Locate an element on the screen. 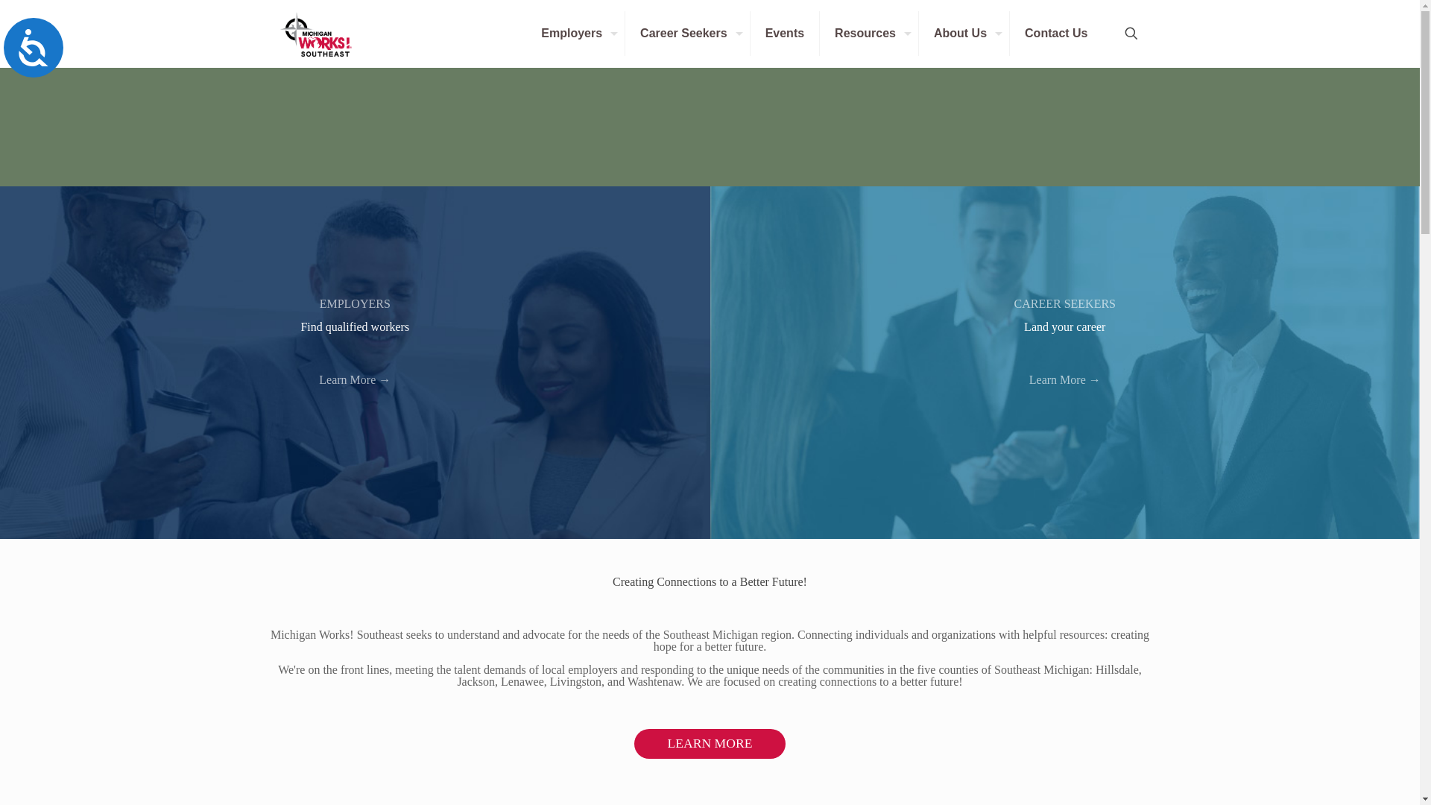  Employers is located at coordinates (575, 33).